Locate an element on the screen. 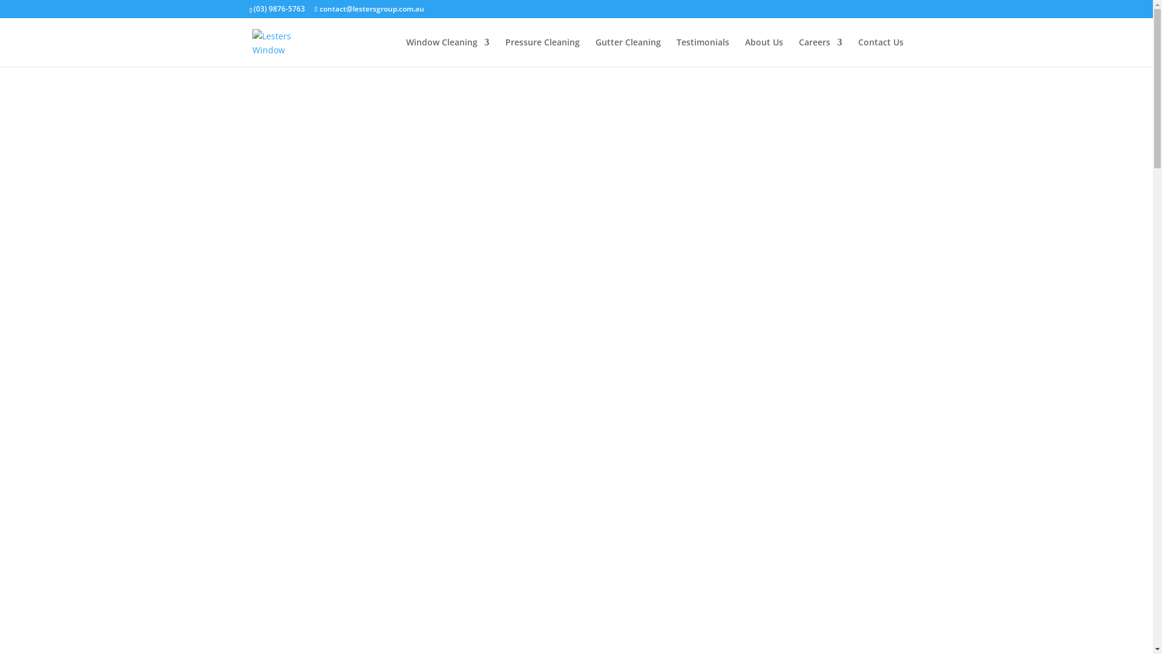  contact@lestersgroup.com.au is located at coordinates (369, 8).